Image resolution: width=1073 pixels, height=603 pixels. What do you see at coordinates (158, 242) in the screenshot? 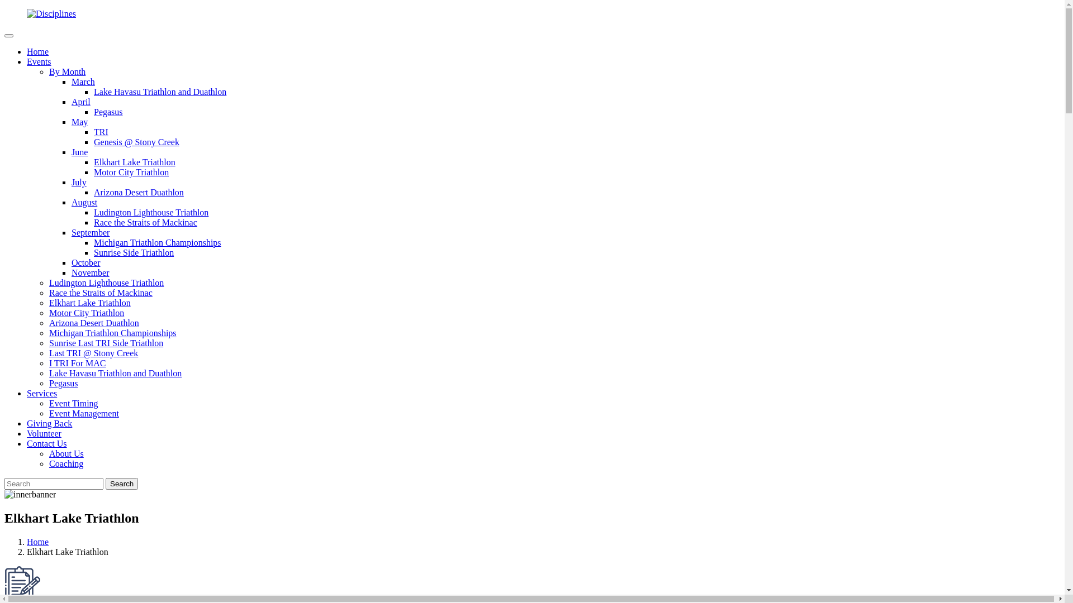
I see `Michigan Triathlon Championships` at bounding box center [158, 242].